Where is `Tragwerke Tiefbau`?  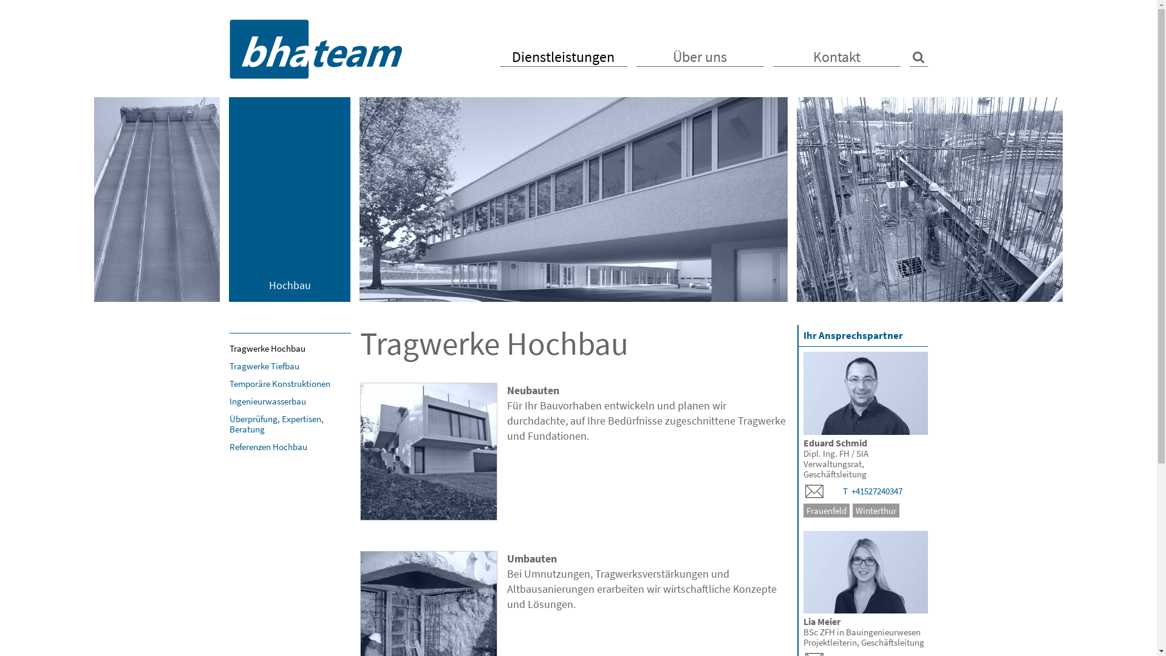 Tragwerke Tiefbau is located at coordinates (290, 366).